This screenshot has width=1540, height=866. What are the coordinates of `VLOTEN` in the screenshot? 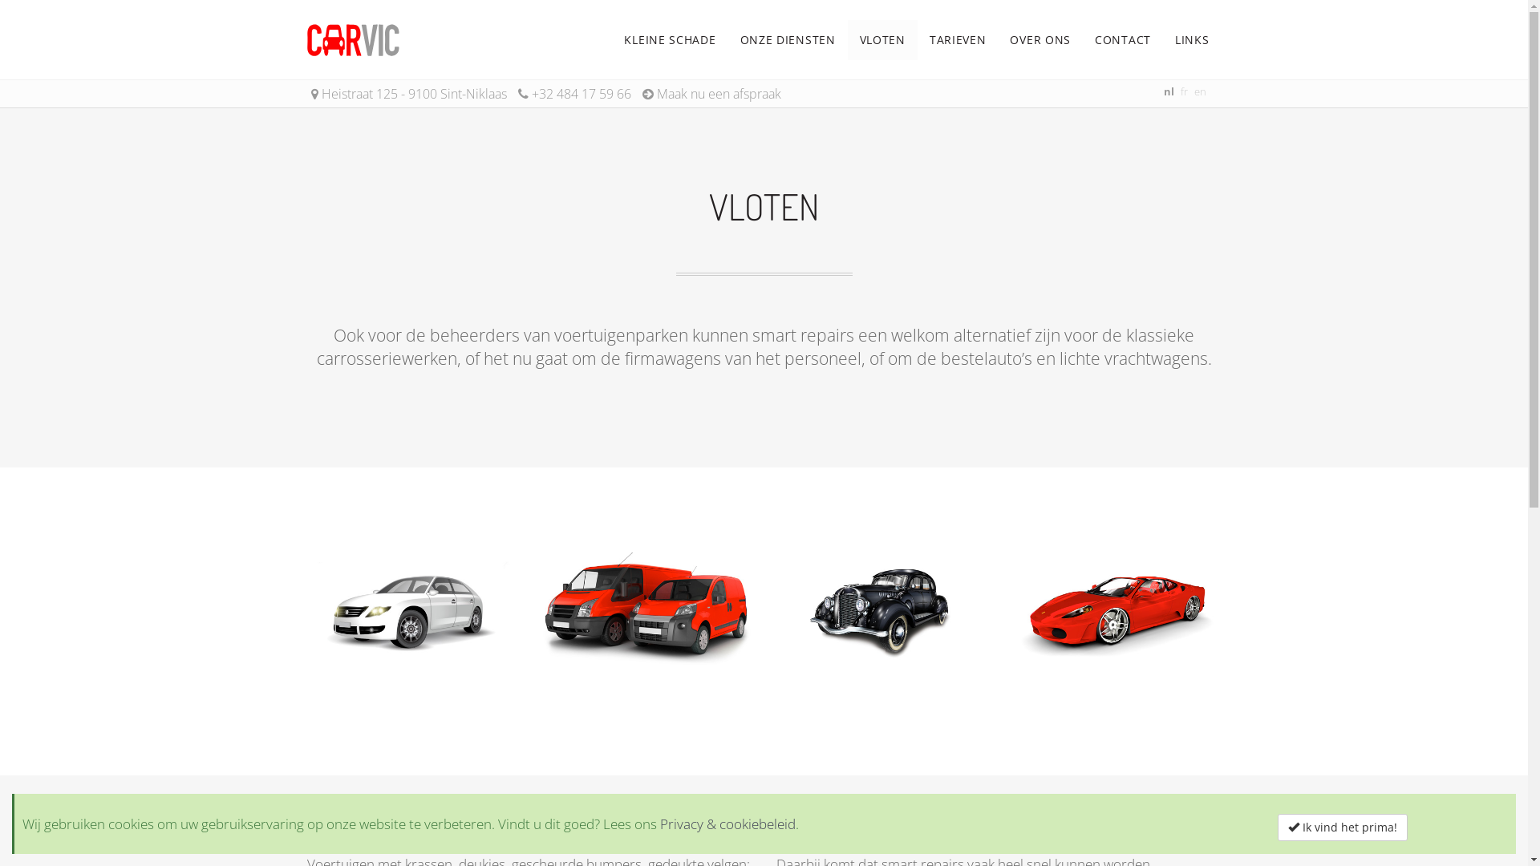 It's located at (882, 40).